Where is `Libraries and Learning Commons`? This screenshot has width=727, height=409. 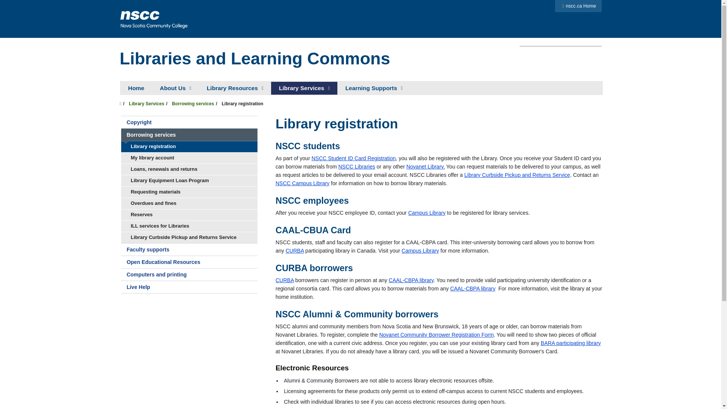 Libraries and Learning Commons is located at coordinates (254, 58).